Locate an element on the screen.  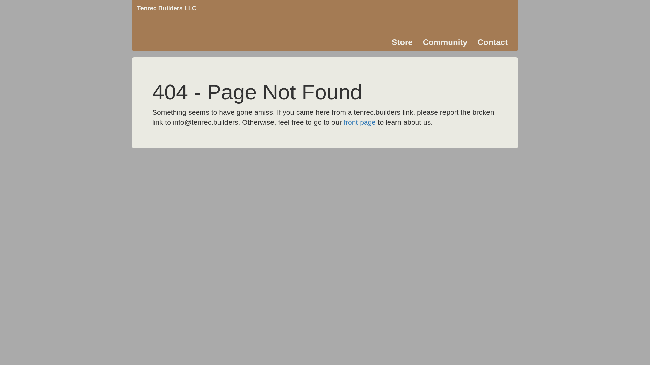
Contact is located at coordinates (493, 42).